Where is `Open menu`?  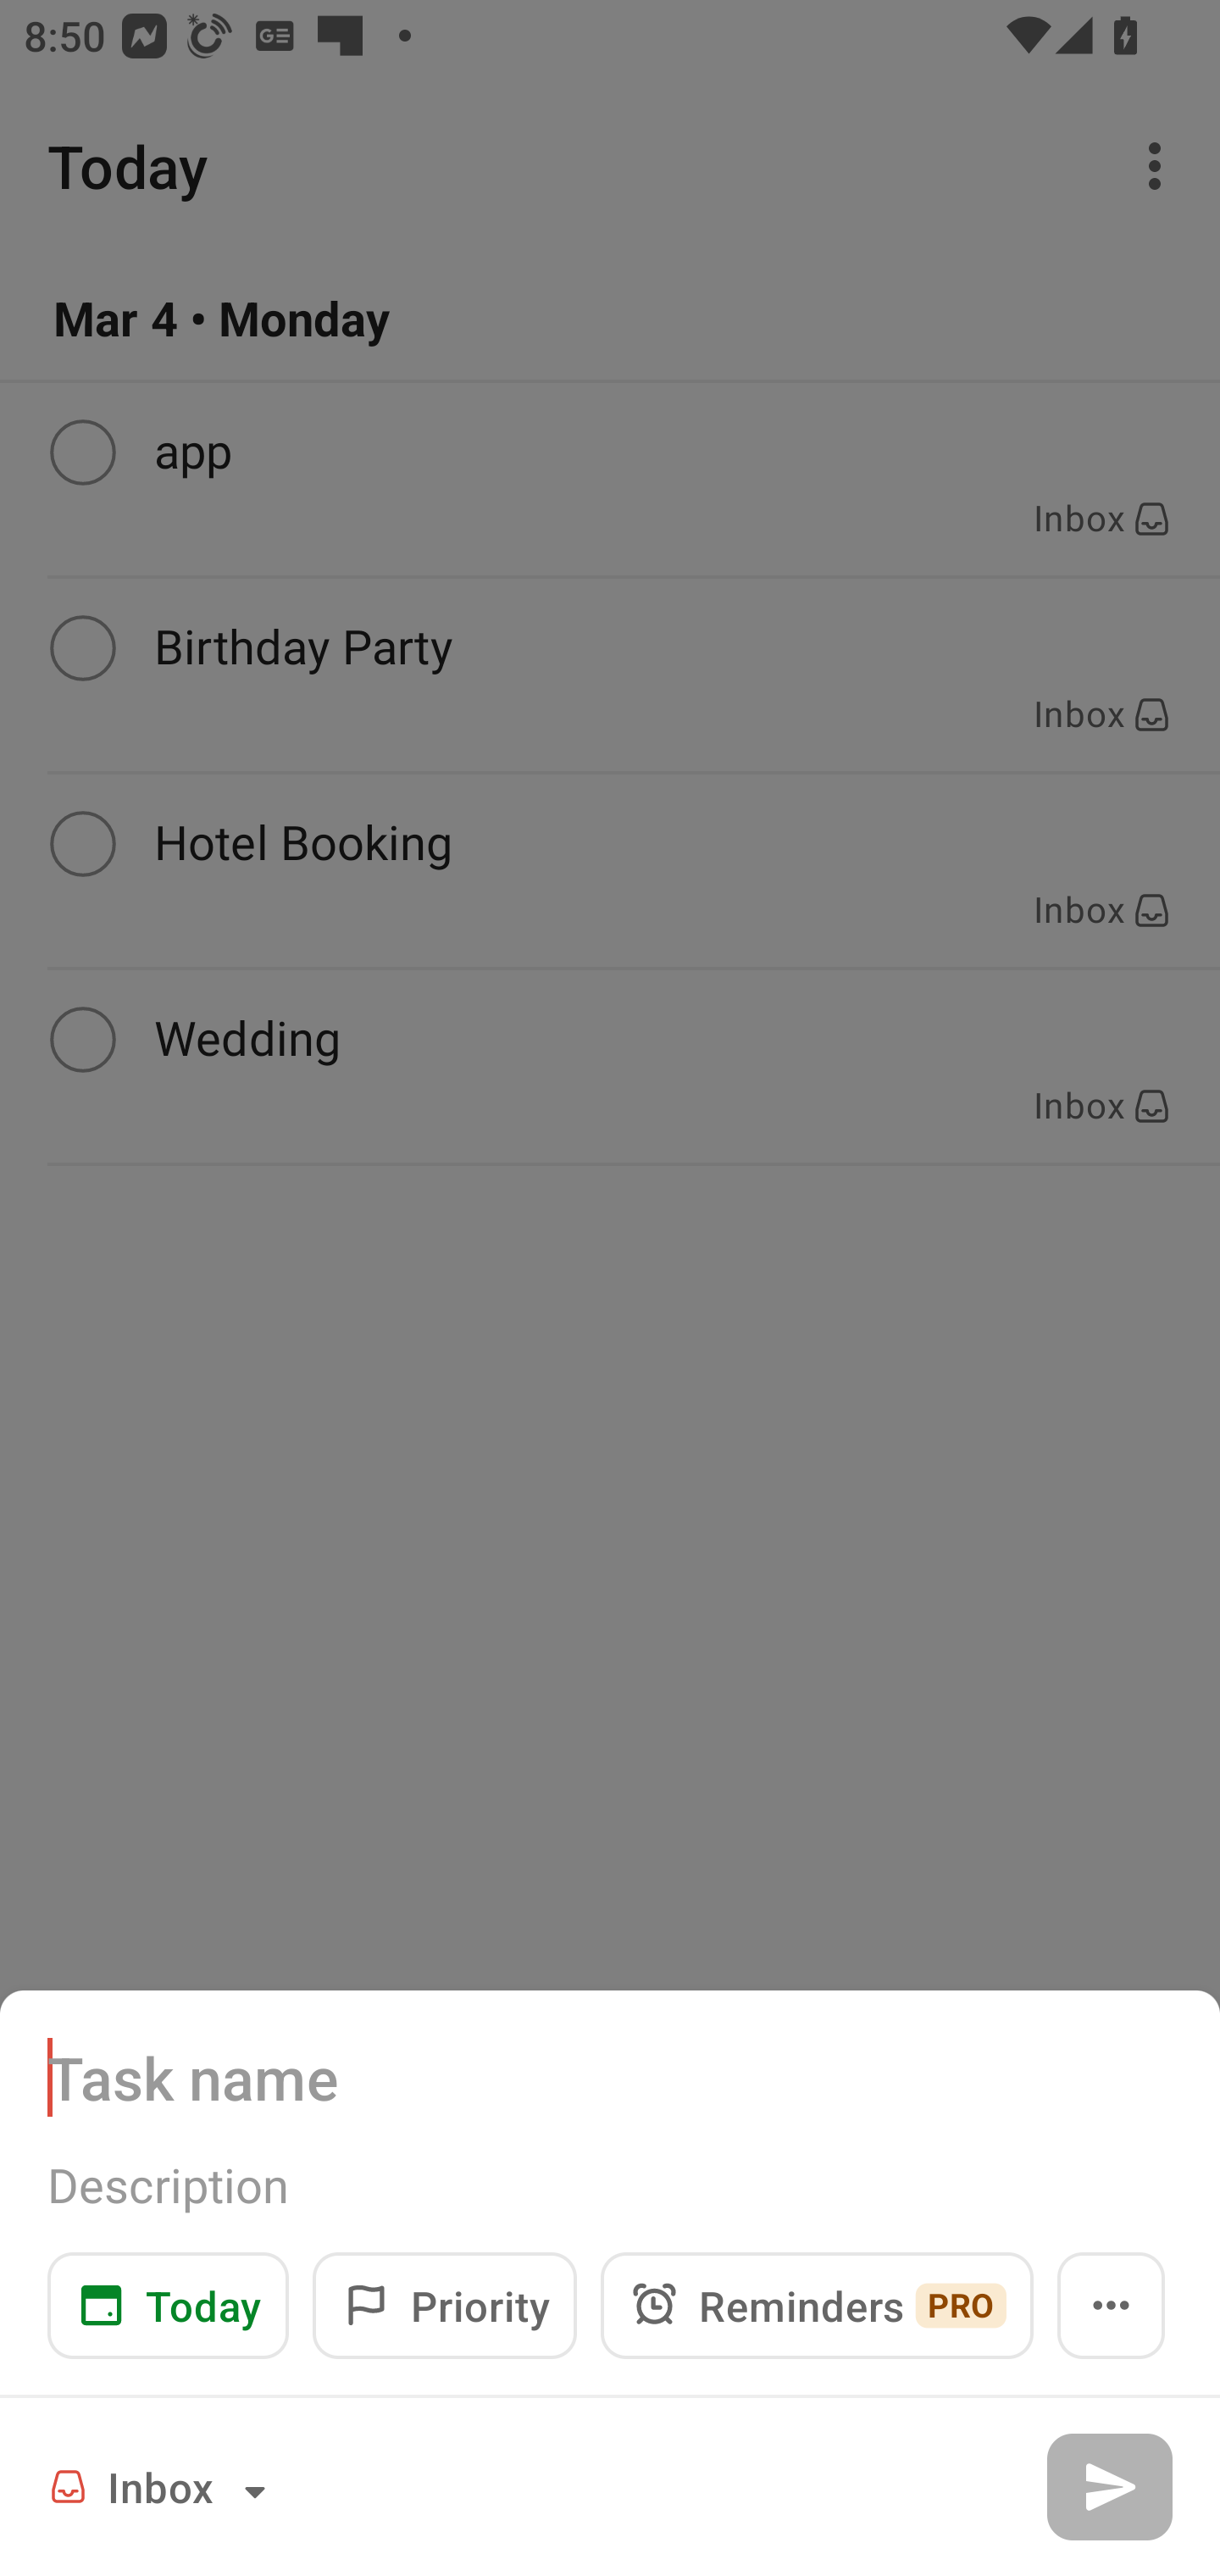
Open menu is located at coordinates (1112, 2305).